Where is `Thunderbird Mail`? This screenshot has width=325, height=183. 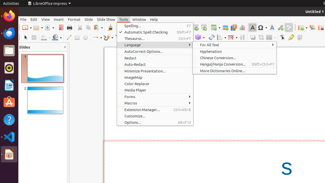 Thunderbird Mail is located at coordinates (9, 33).